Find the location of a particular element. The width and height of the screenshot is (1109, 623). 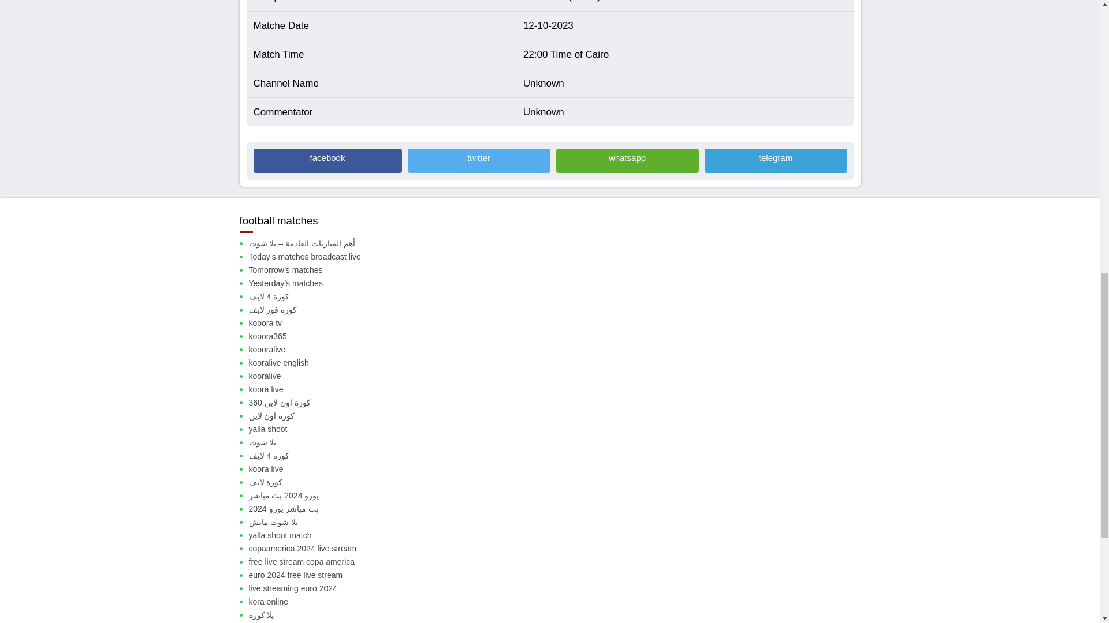

koora live is located at coordinates (321, 389).